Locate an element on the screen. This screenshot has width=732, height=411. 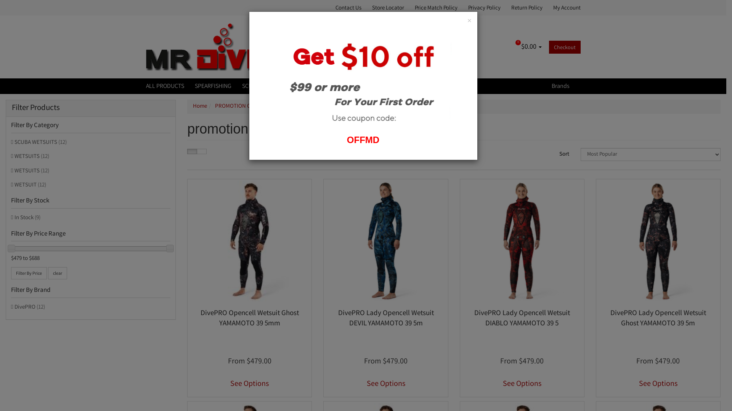
0
$0.00 is located at coordinates (532, 47).